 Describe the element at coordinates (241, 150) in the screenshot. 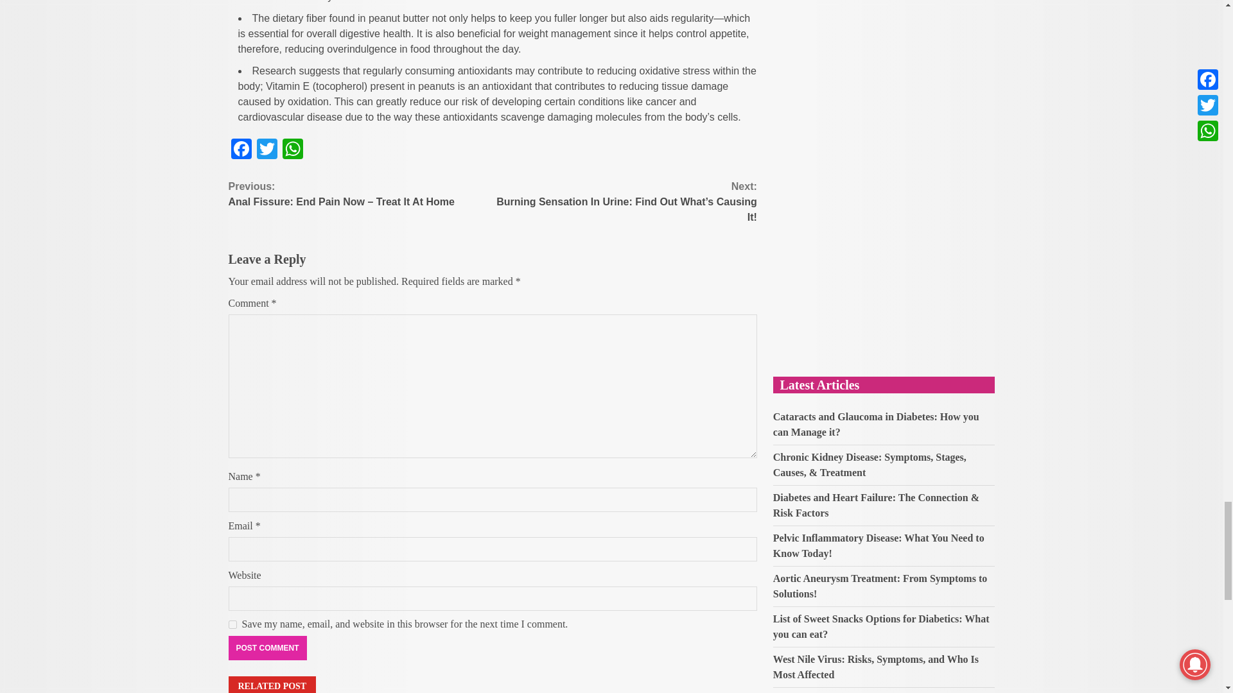

I see `Facebook` at that location.